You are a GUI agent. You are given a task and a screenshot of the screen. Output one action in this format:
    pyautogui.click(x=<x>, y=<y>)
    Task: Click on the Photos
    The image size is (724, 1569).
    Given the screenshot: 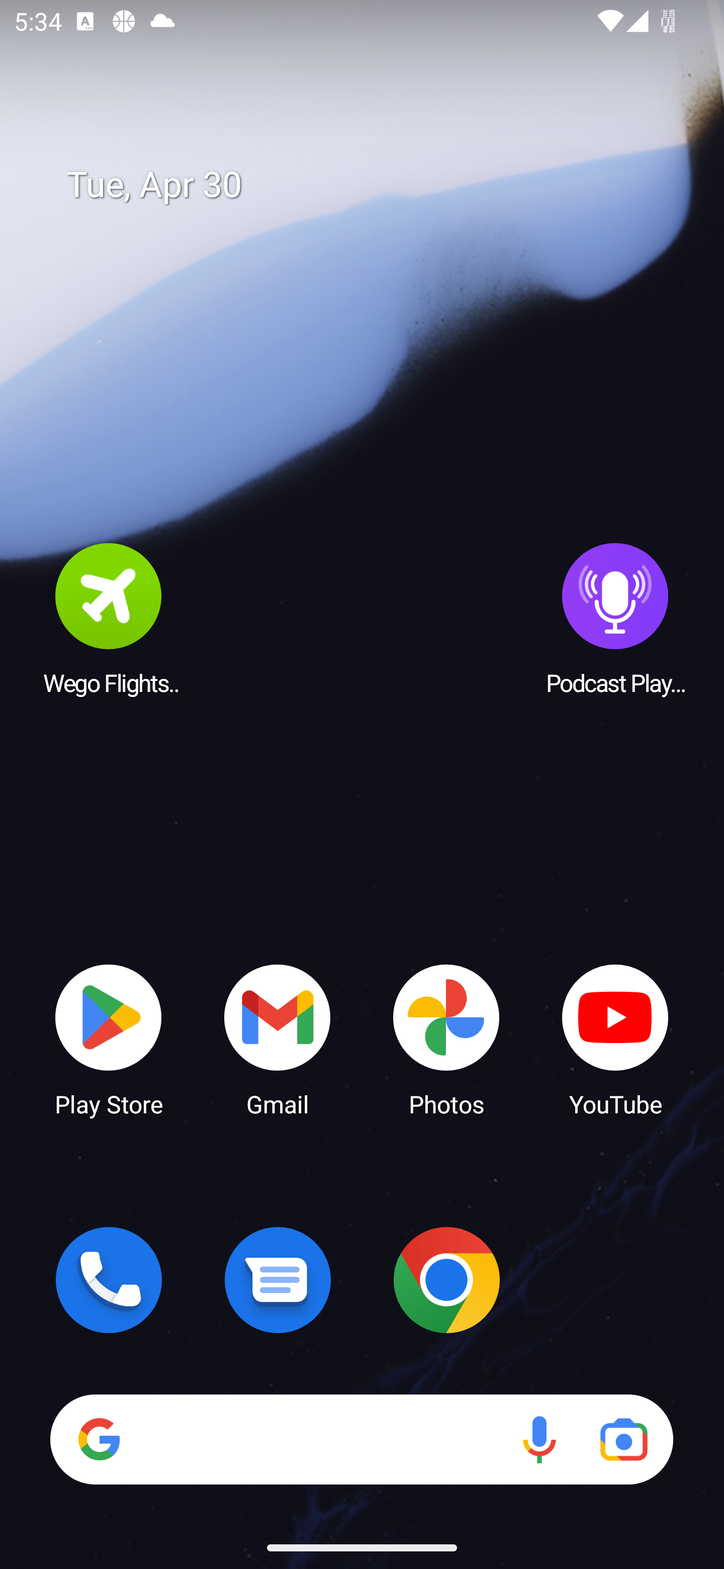 What is the action you would take?
    pyautogui.click(x=446, y=1039)
    